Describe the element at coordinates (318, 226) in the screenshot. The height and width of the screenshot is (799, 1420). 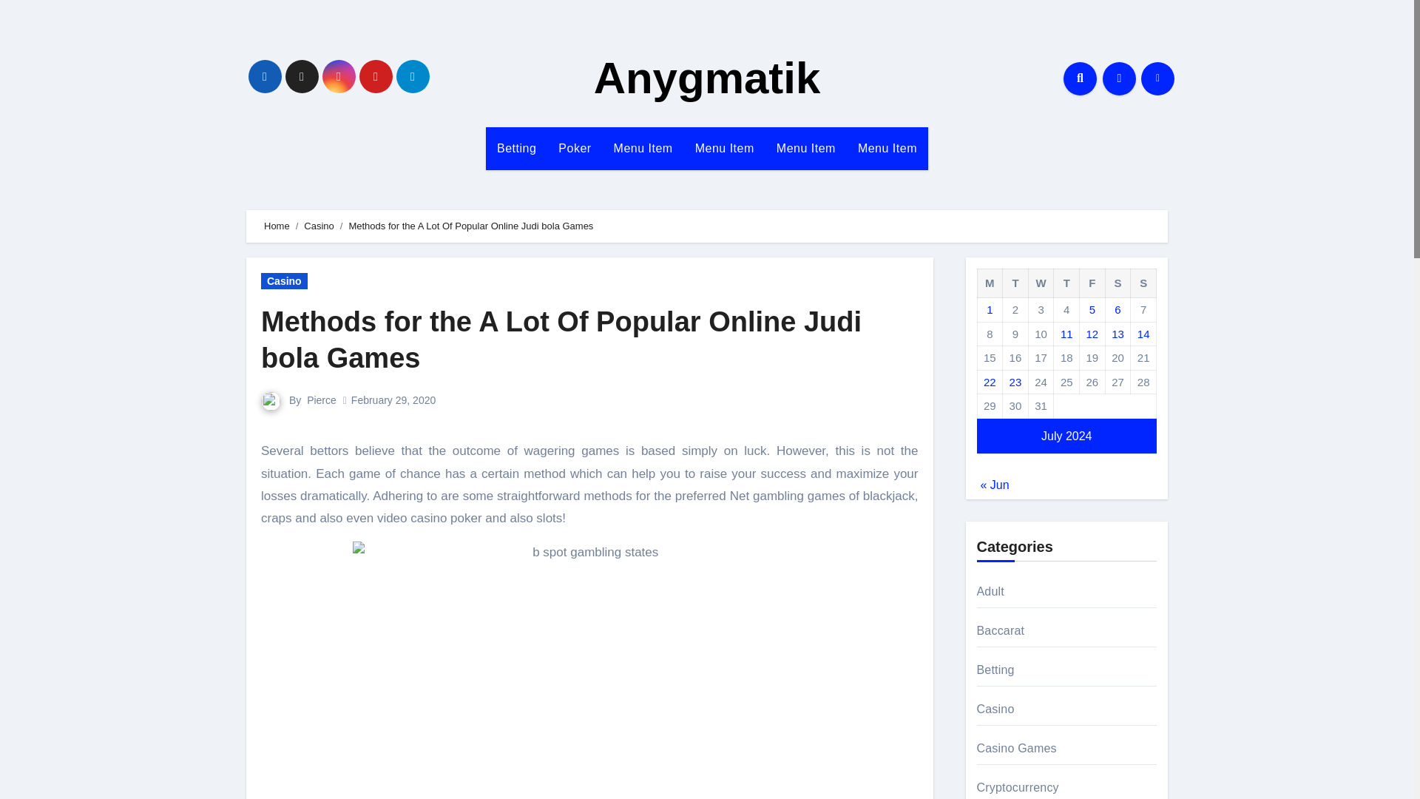
I see `Casino` at that location.